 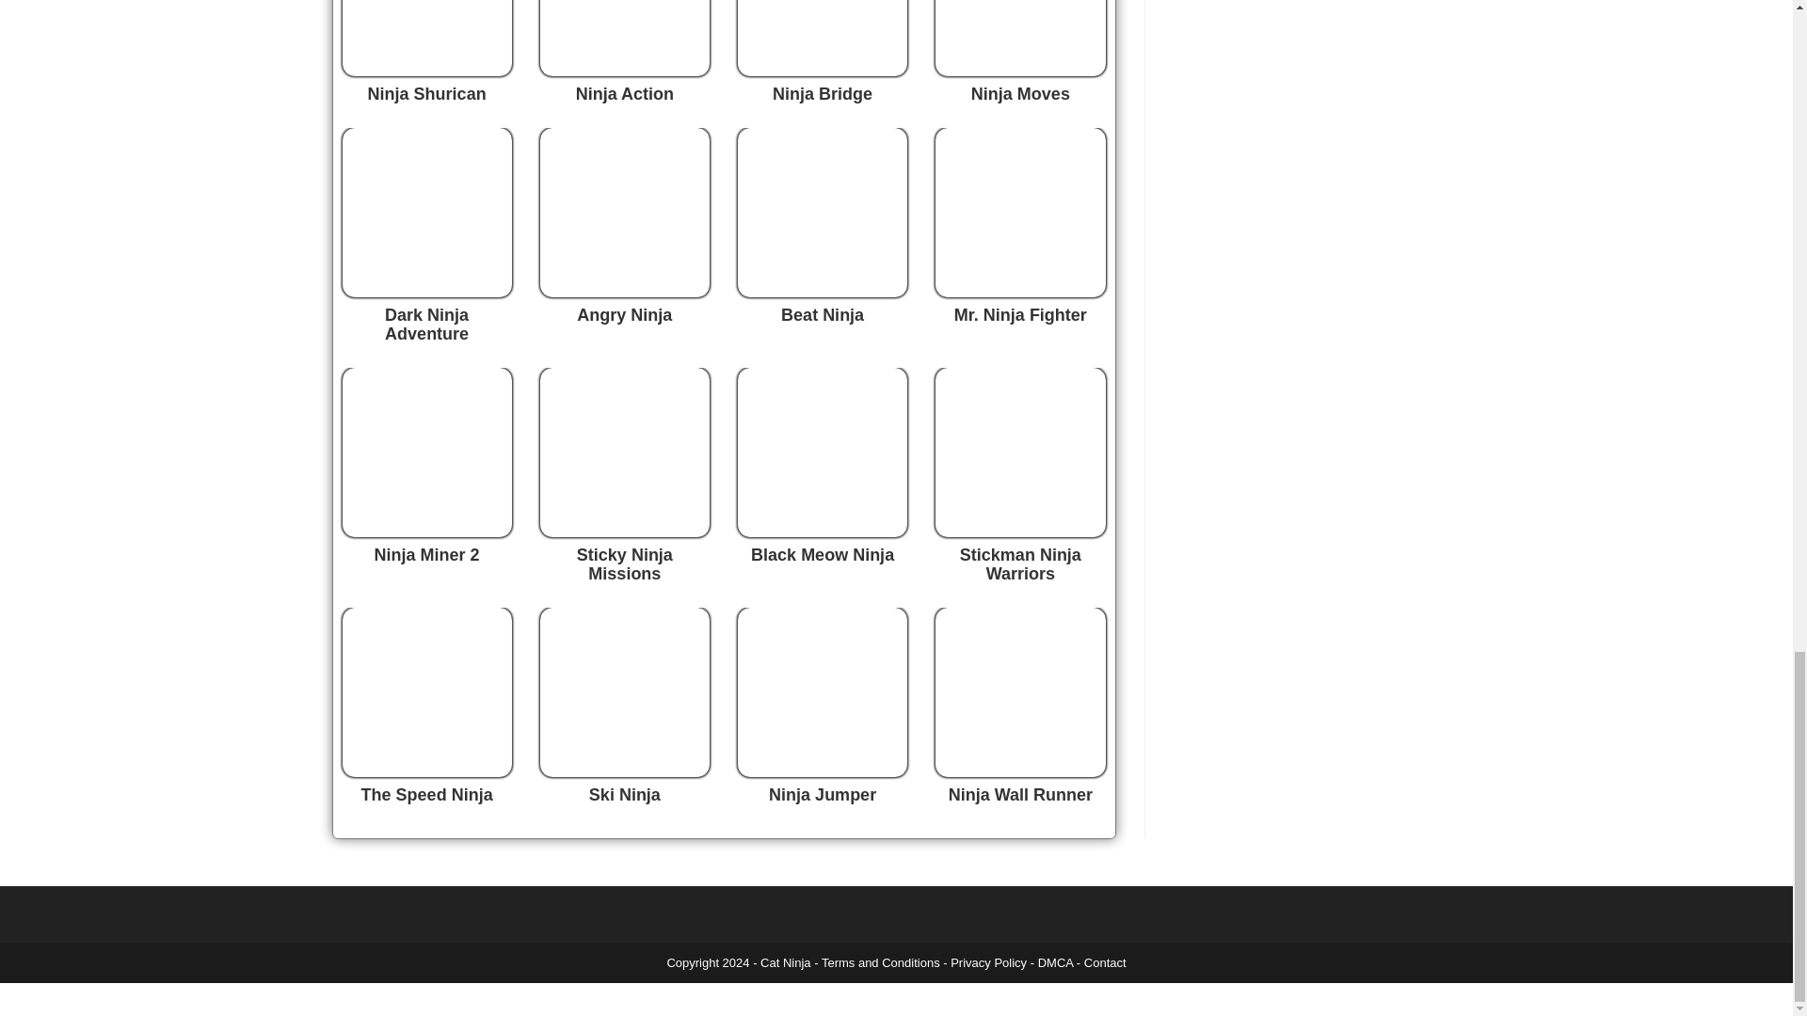 I want to click on Ninja Shurican, so click(x=427, y=94).